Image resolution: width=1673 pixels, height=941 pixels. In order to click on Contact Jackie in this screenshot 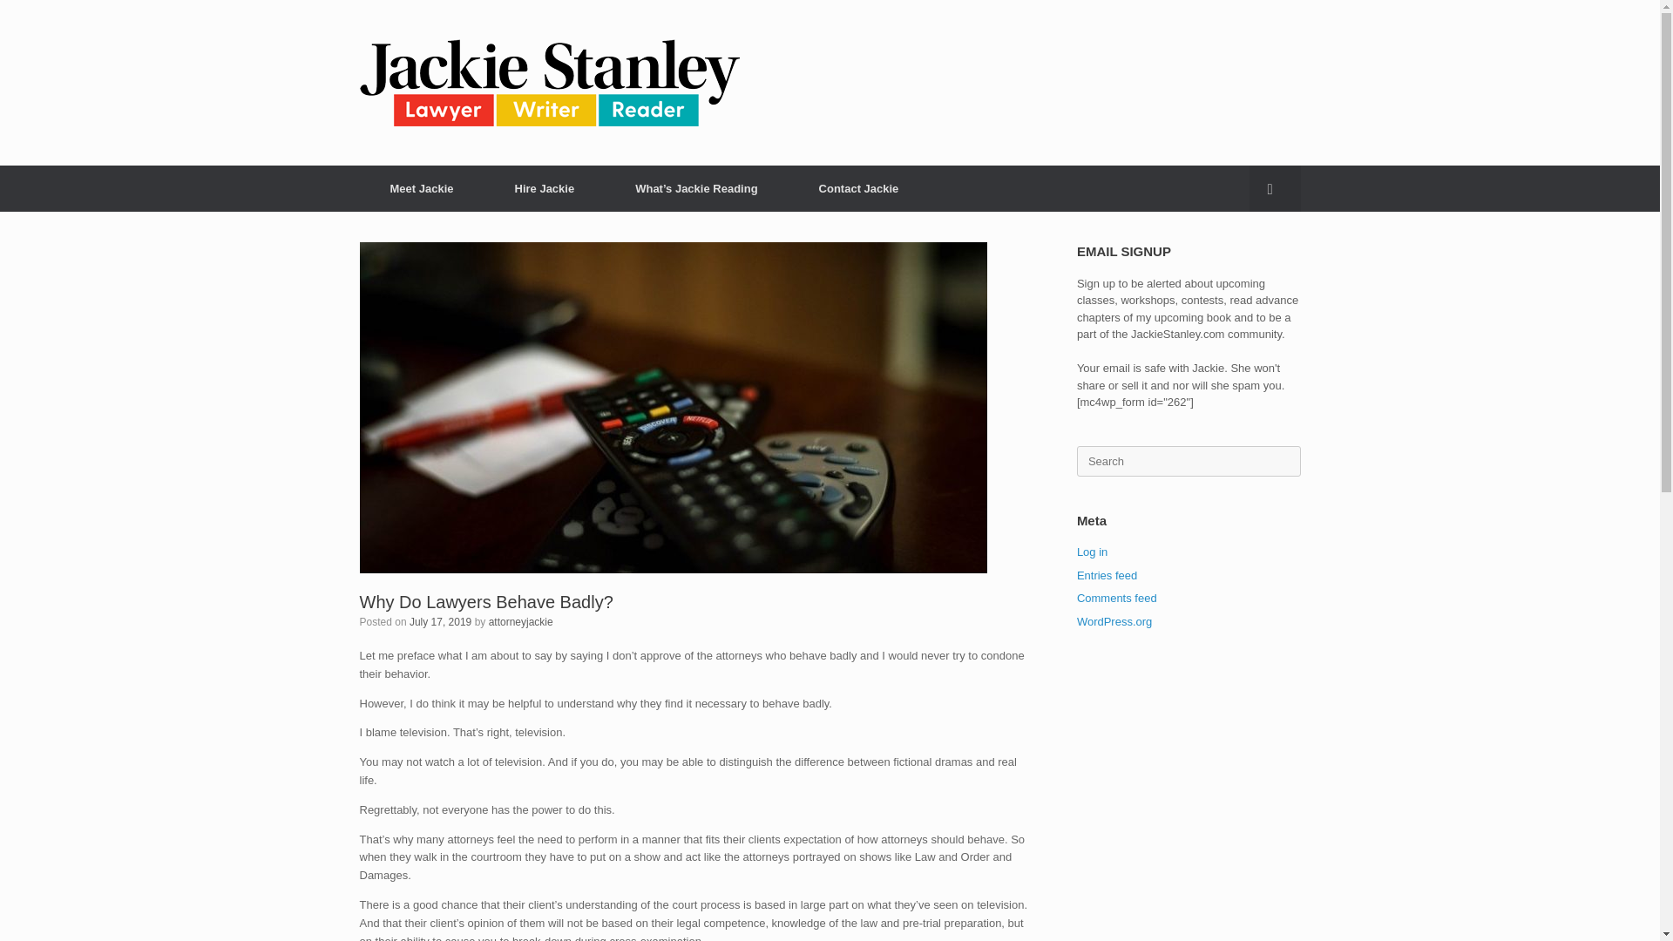, I will do `click(859, 188)`.